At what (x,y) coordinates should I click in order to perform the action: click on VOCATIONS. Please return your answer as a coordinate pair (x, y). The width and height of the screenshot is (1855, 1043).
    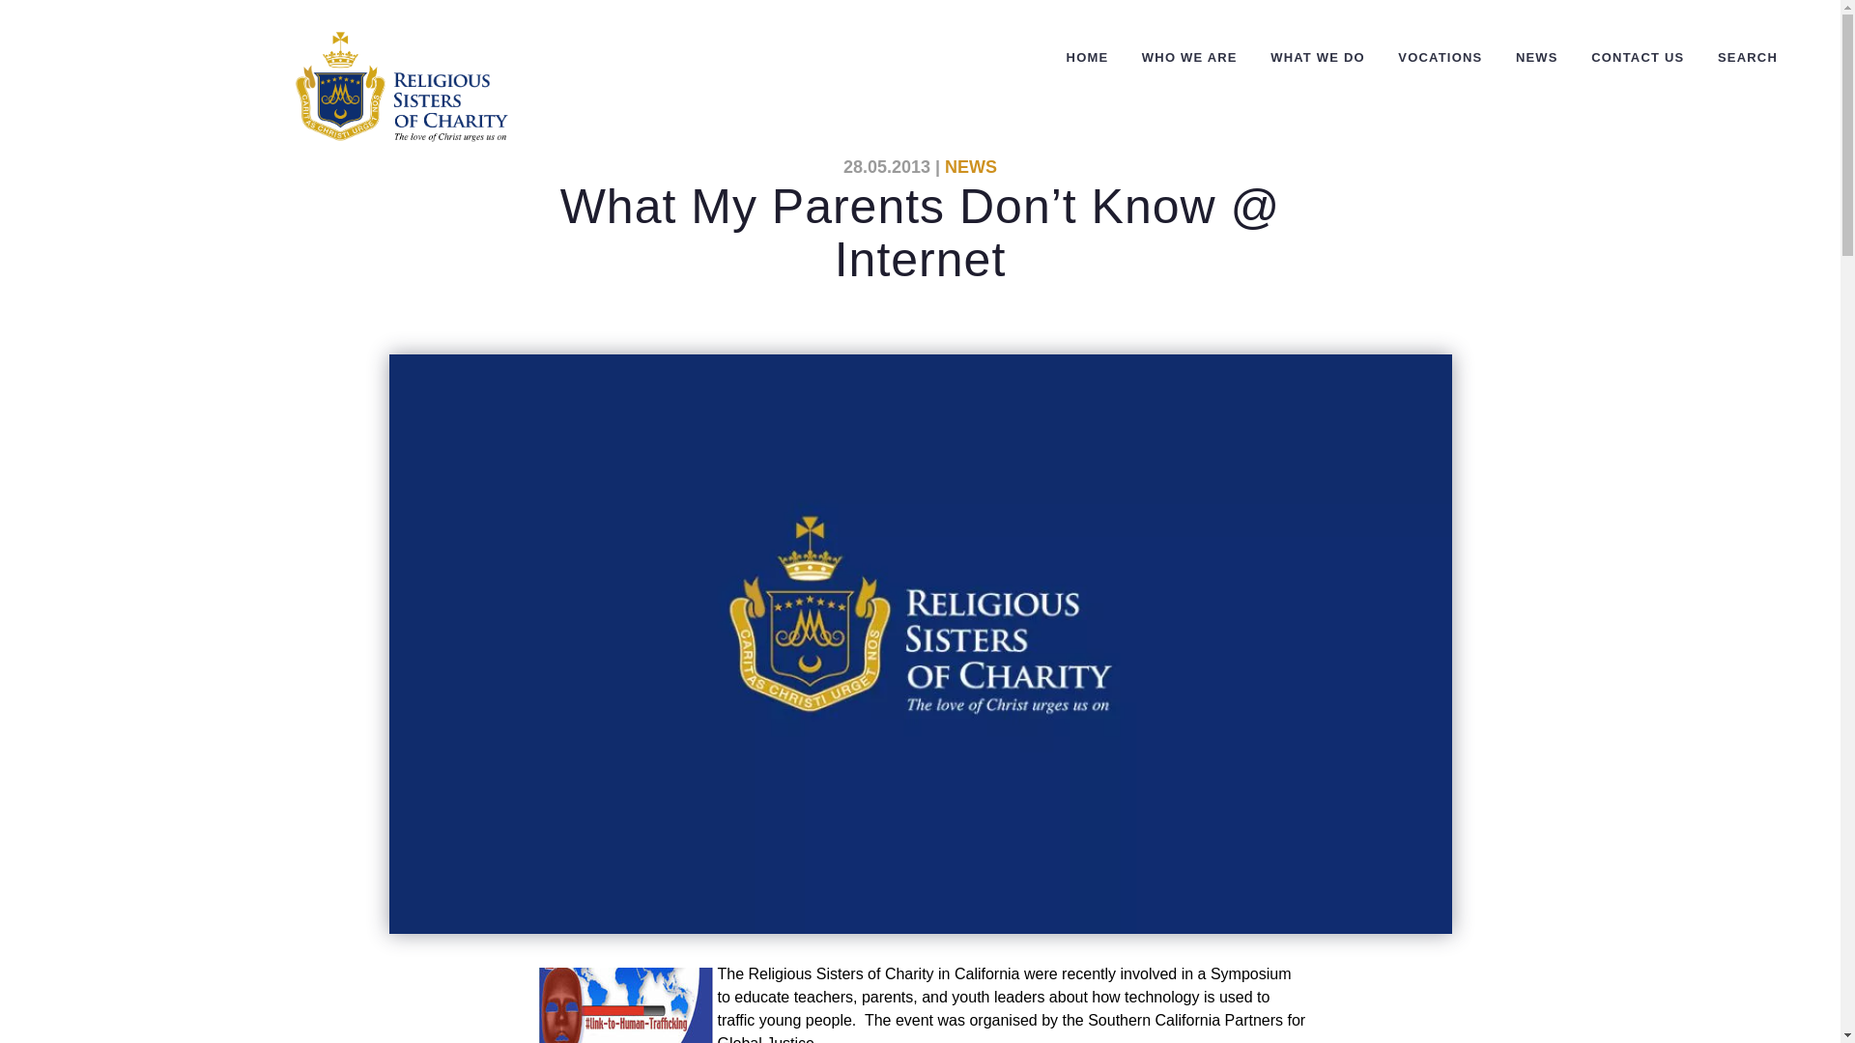
    Looking at the image, I should click on (1440, 58).